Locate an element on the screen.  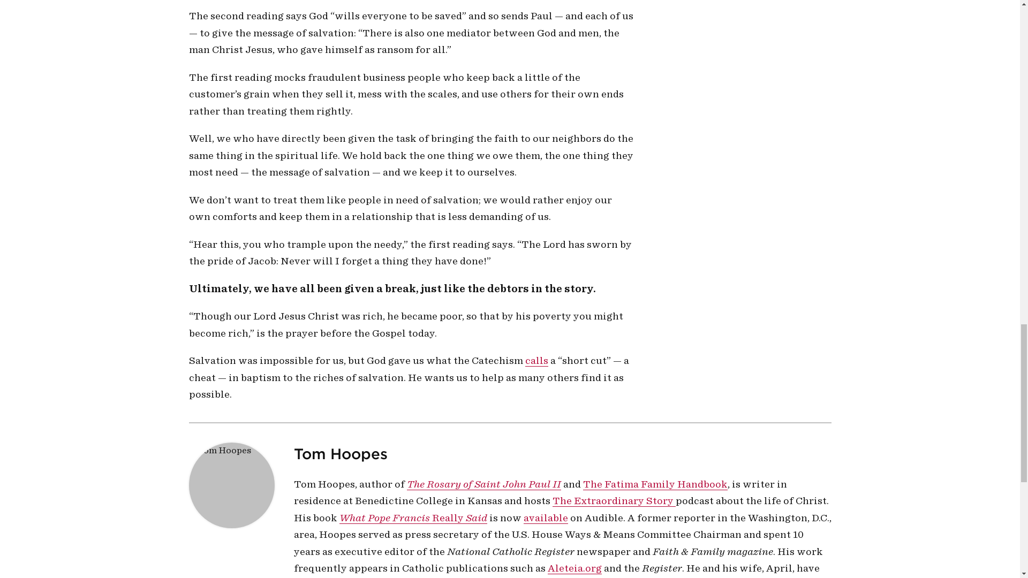
available is located at coordinates (546, 517).